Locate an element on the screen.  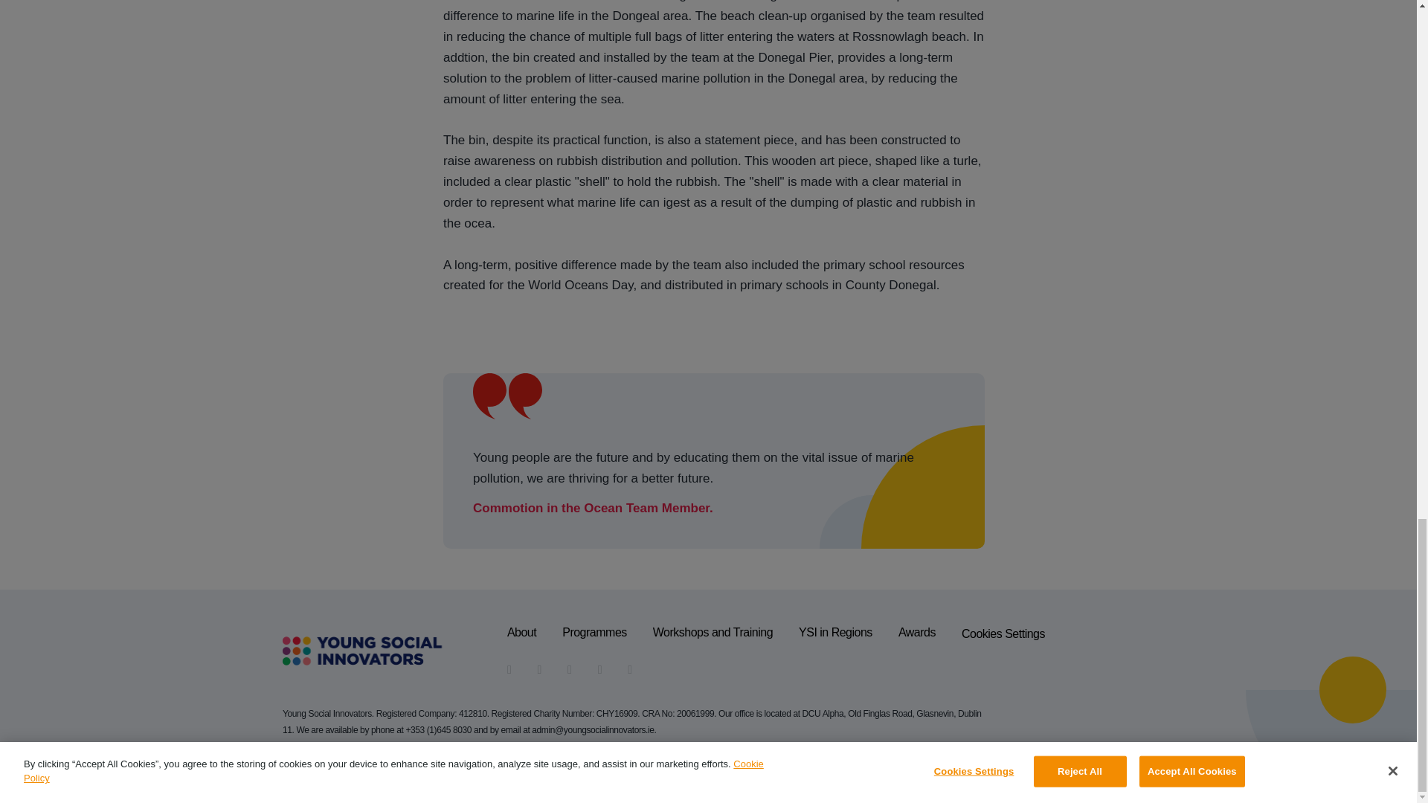
Cookies Settings is located at coordinates (1003, 633).